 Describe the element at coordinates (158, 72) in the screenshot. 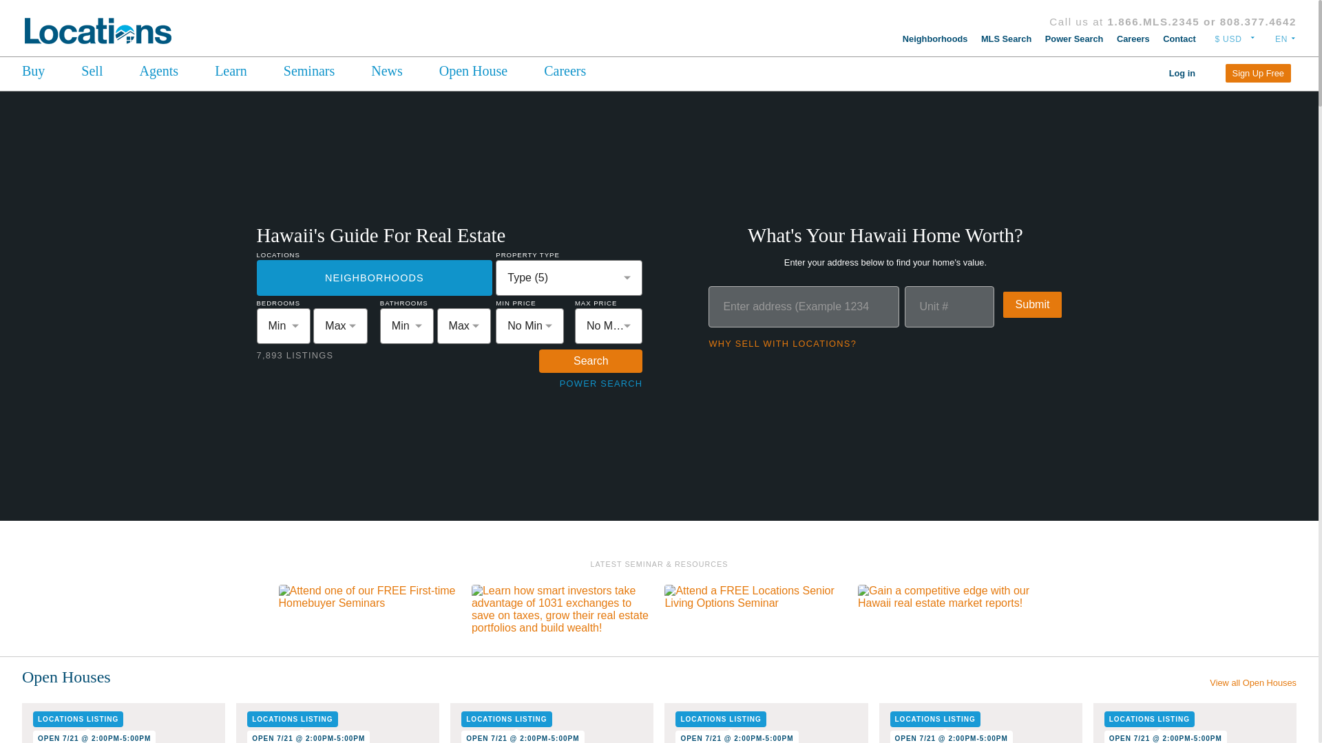

I see `Agents` at that location.